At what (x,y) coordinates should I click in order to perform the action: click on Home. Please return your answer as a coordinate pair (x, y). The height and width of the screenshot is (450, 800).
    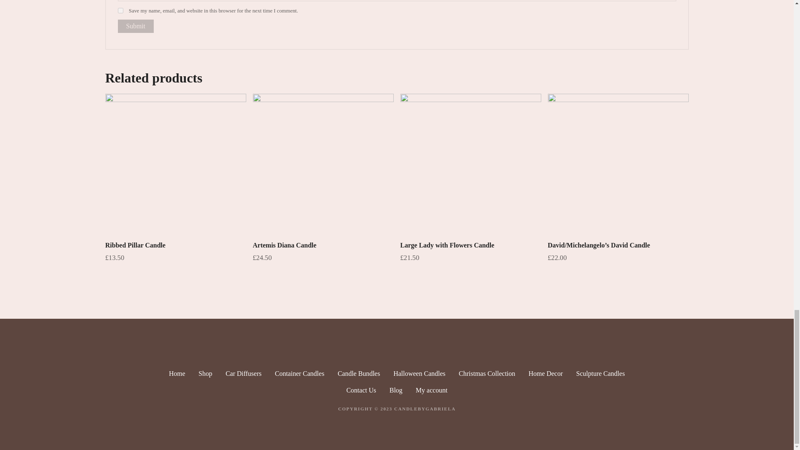
    Looking at the image, I should click on (177, 373).